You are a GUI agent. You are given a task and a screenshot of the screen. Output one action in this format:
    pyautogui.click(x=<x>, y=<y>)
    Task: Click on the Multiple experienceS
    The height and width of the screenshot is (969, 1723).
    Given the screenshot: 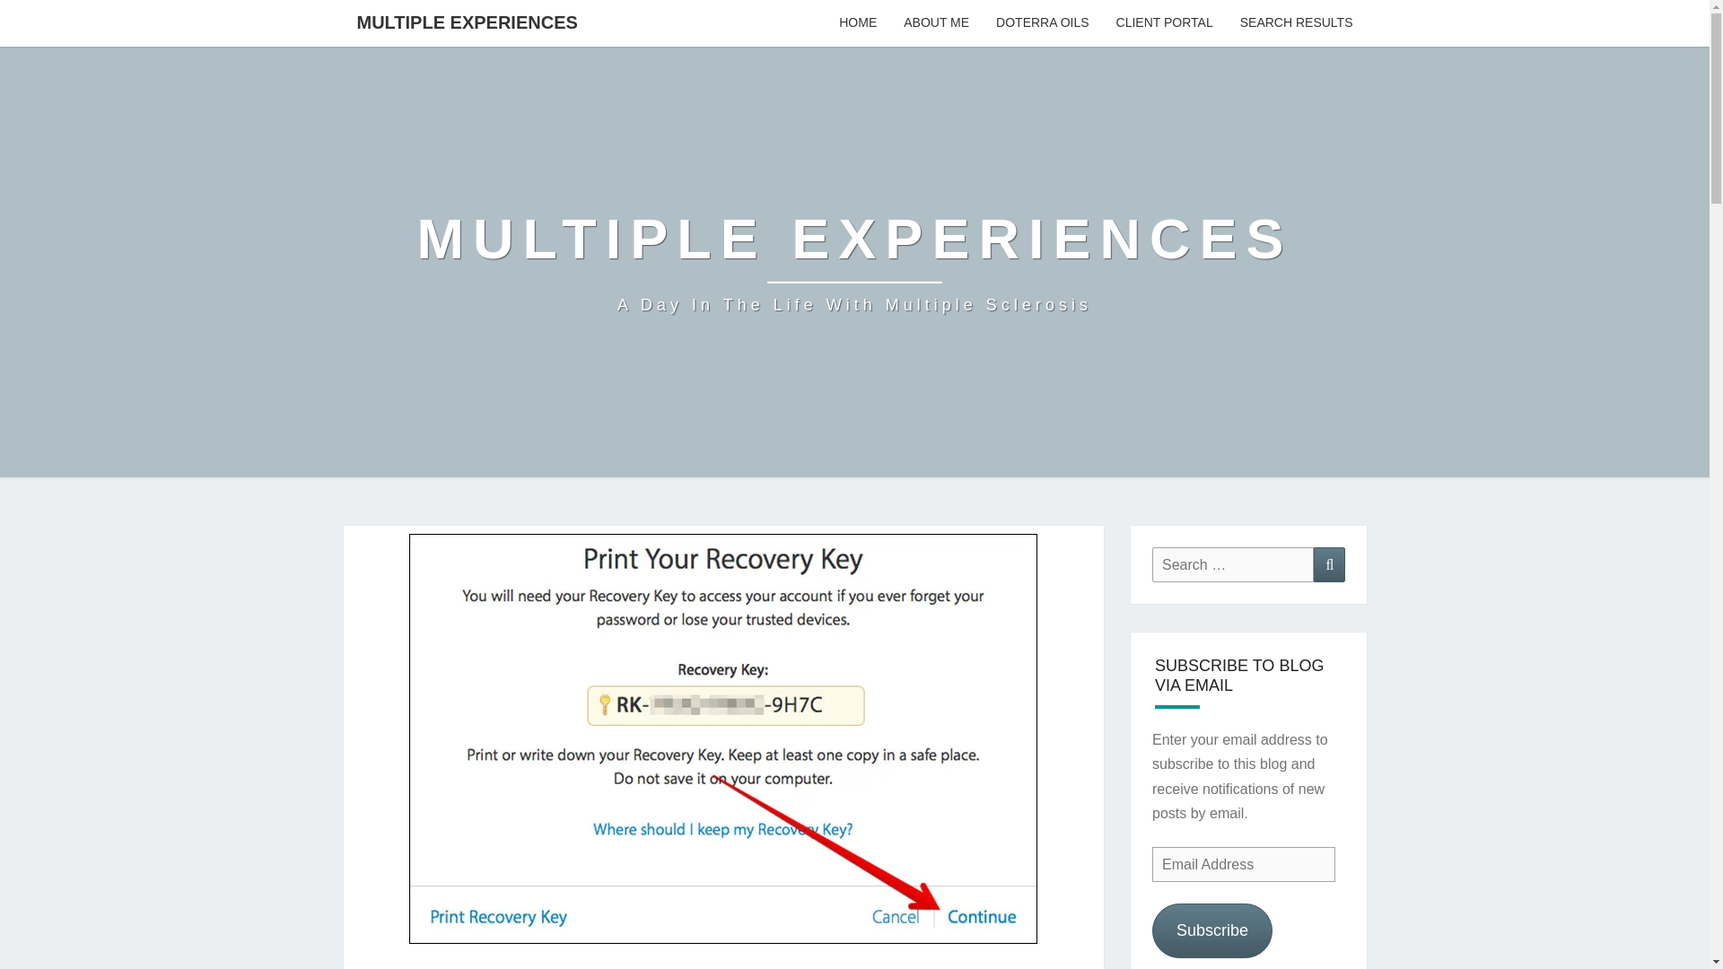 What is the action you would take?
    pyautogui.click(x=854, y=262)
    